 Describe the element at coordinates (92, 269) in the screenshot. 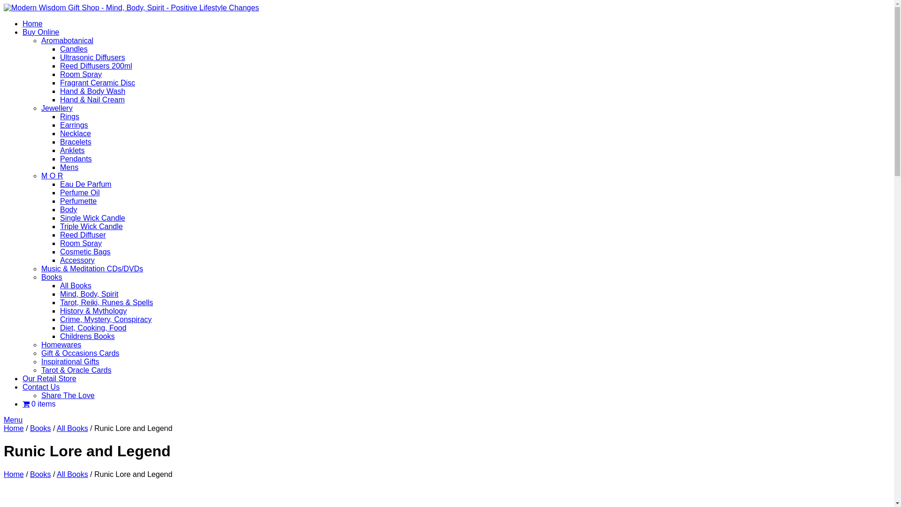

I see `Music & Meditation CDs/DVDs` at that location.